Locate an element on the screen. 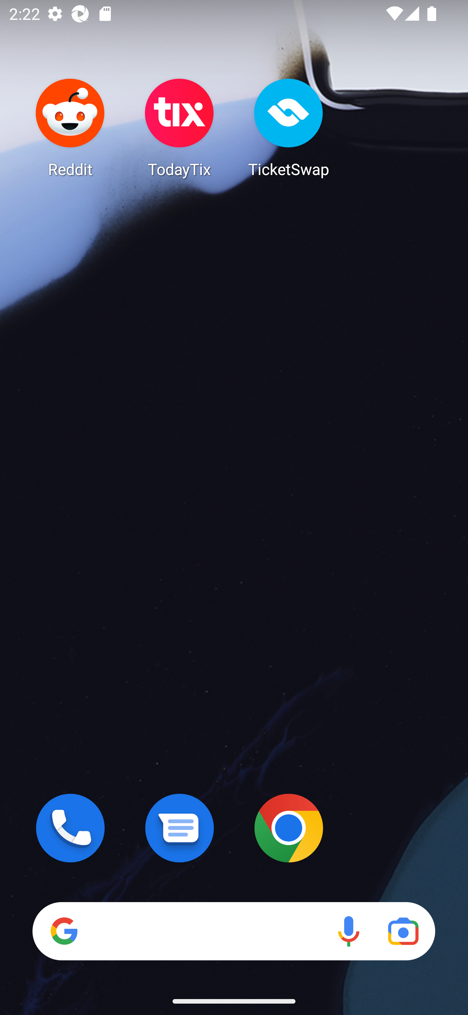  Reddit is located at coordinates (70, 128).